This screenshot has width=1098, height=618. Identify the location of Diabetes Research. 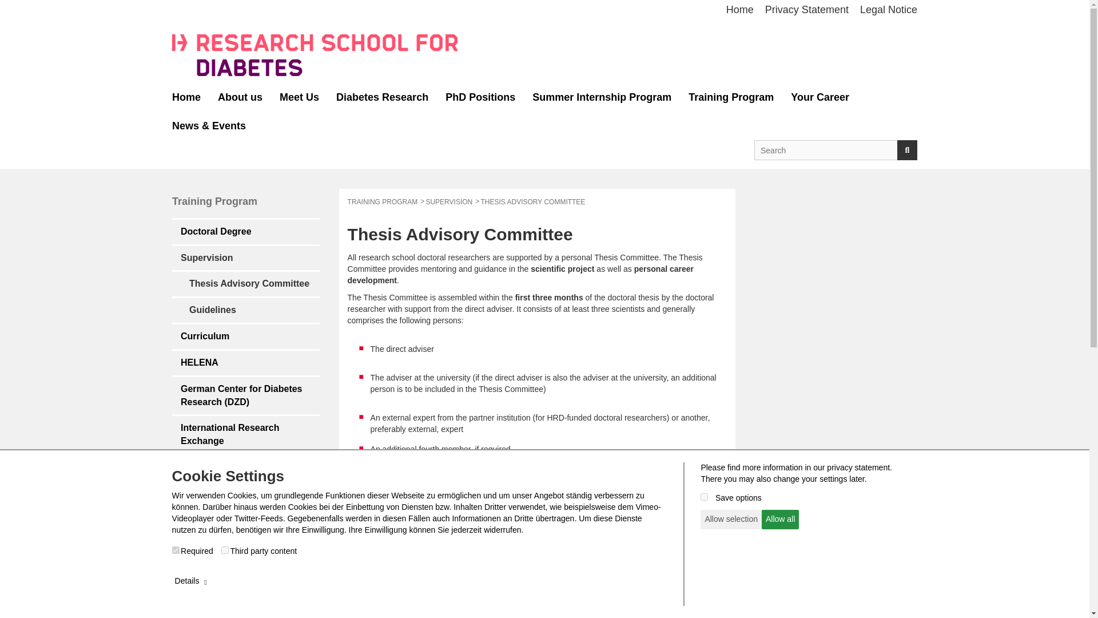
(382, 97).